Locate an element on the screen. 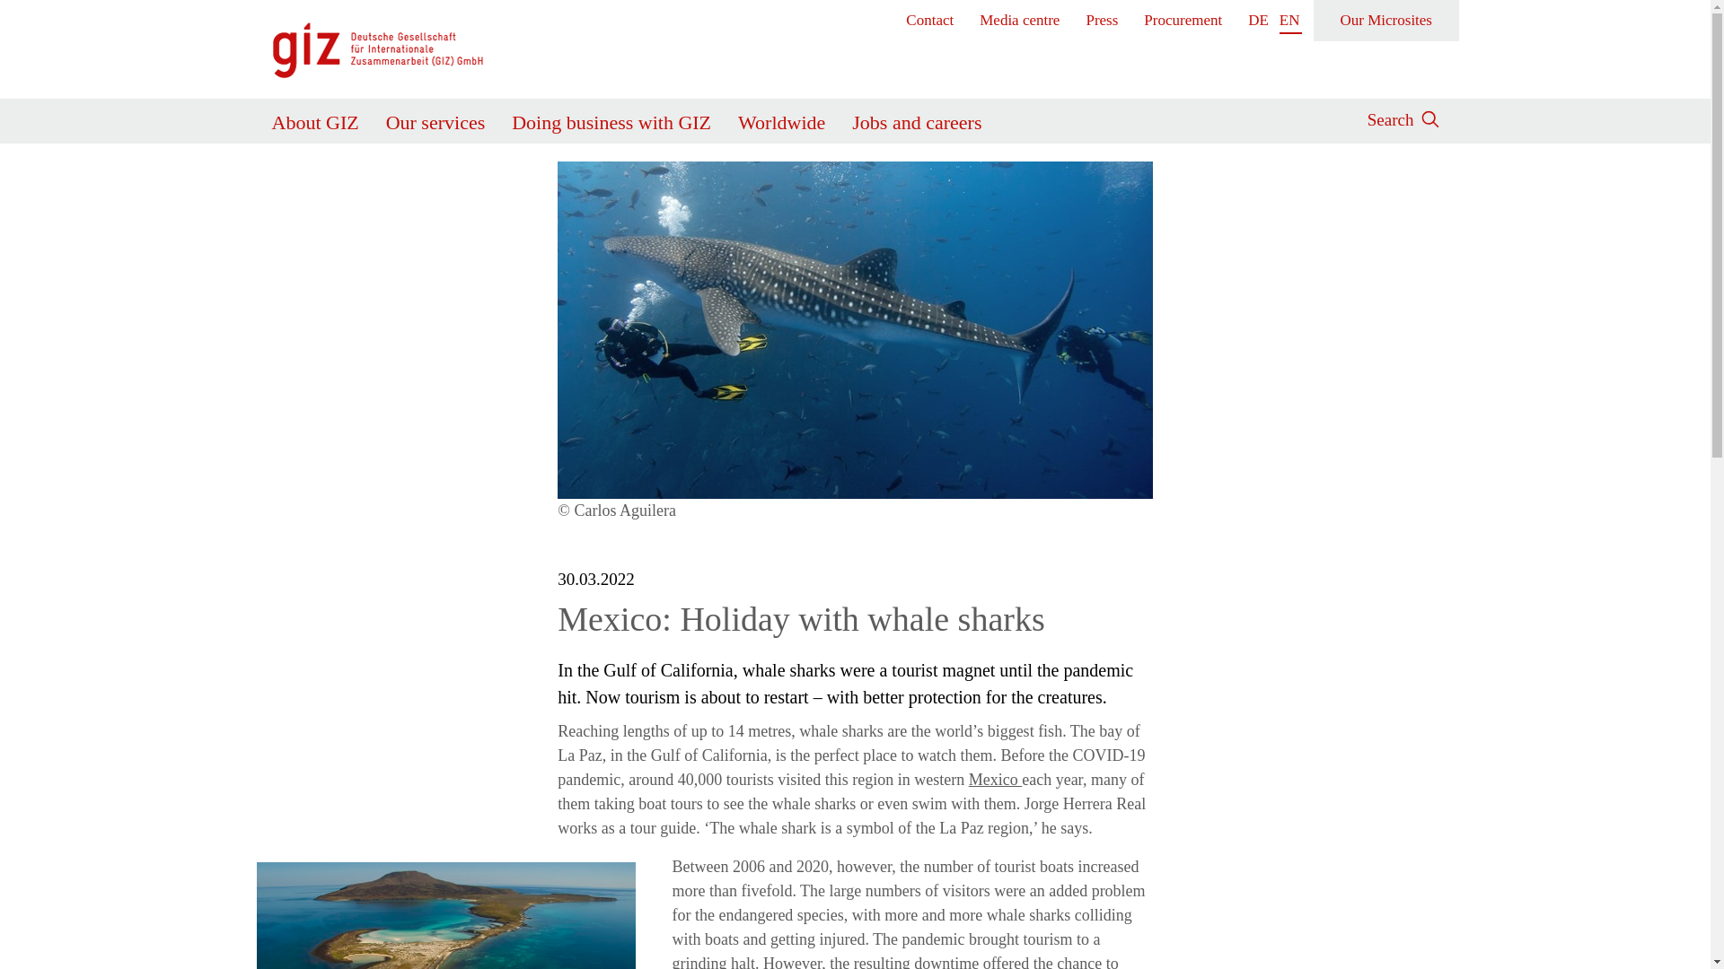  German is located at coordinates (1259, 20).